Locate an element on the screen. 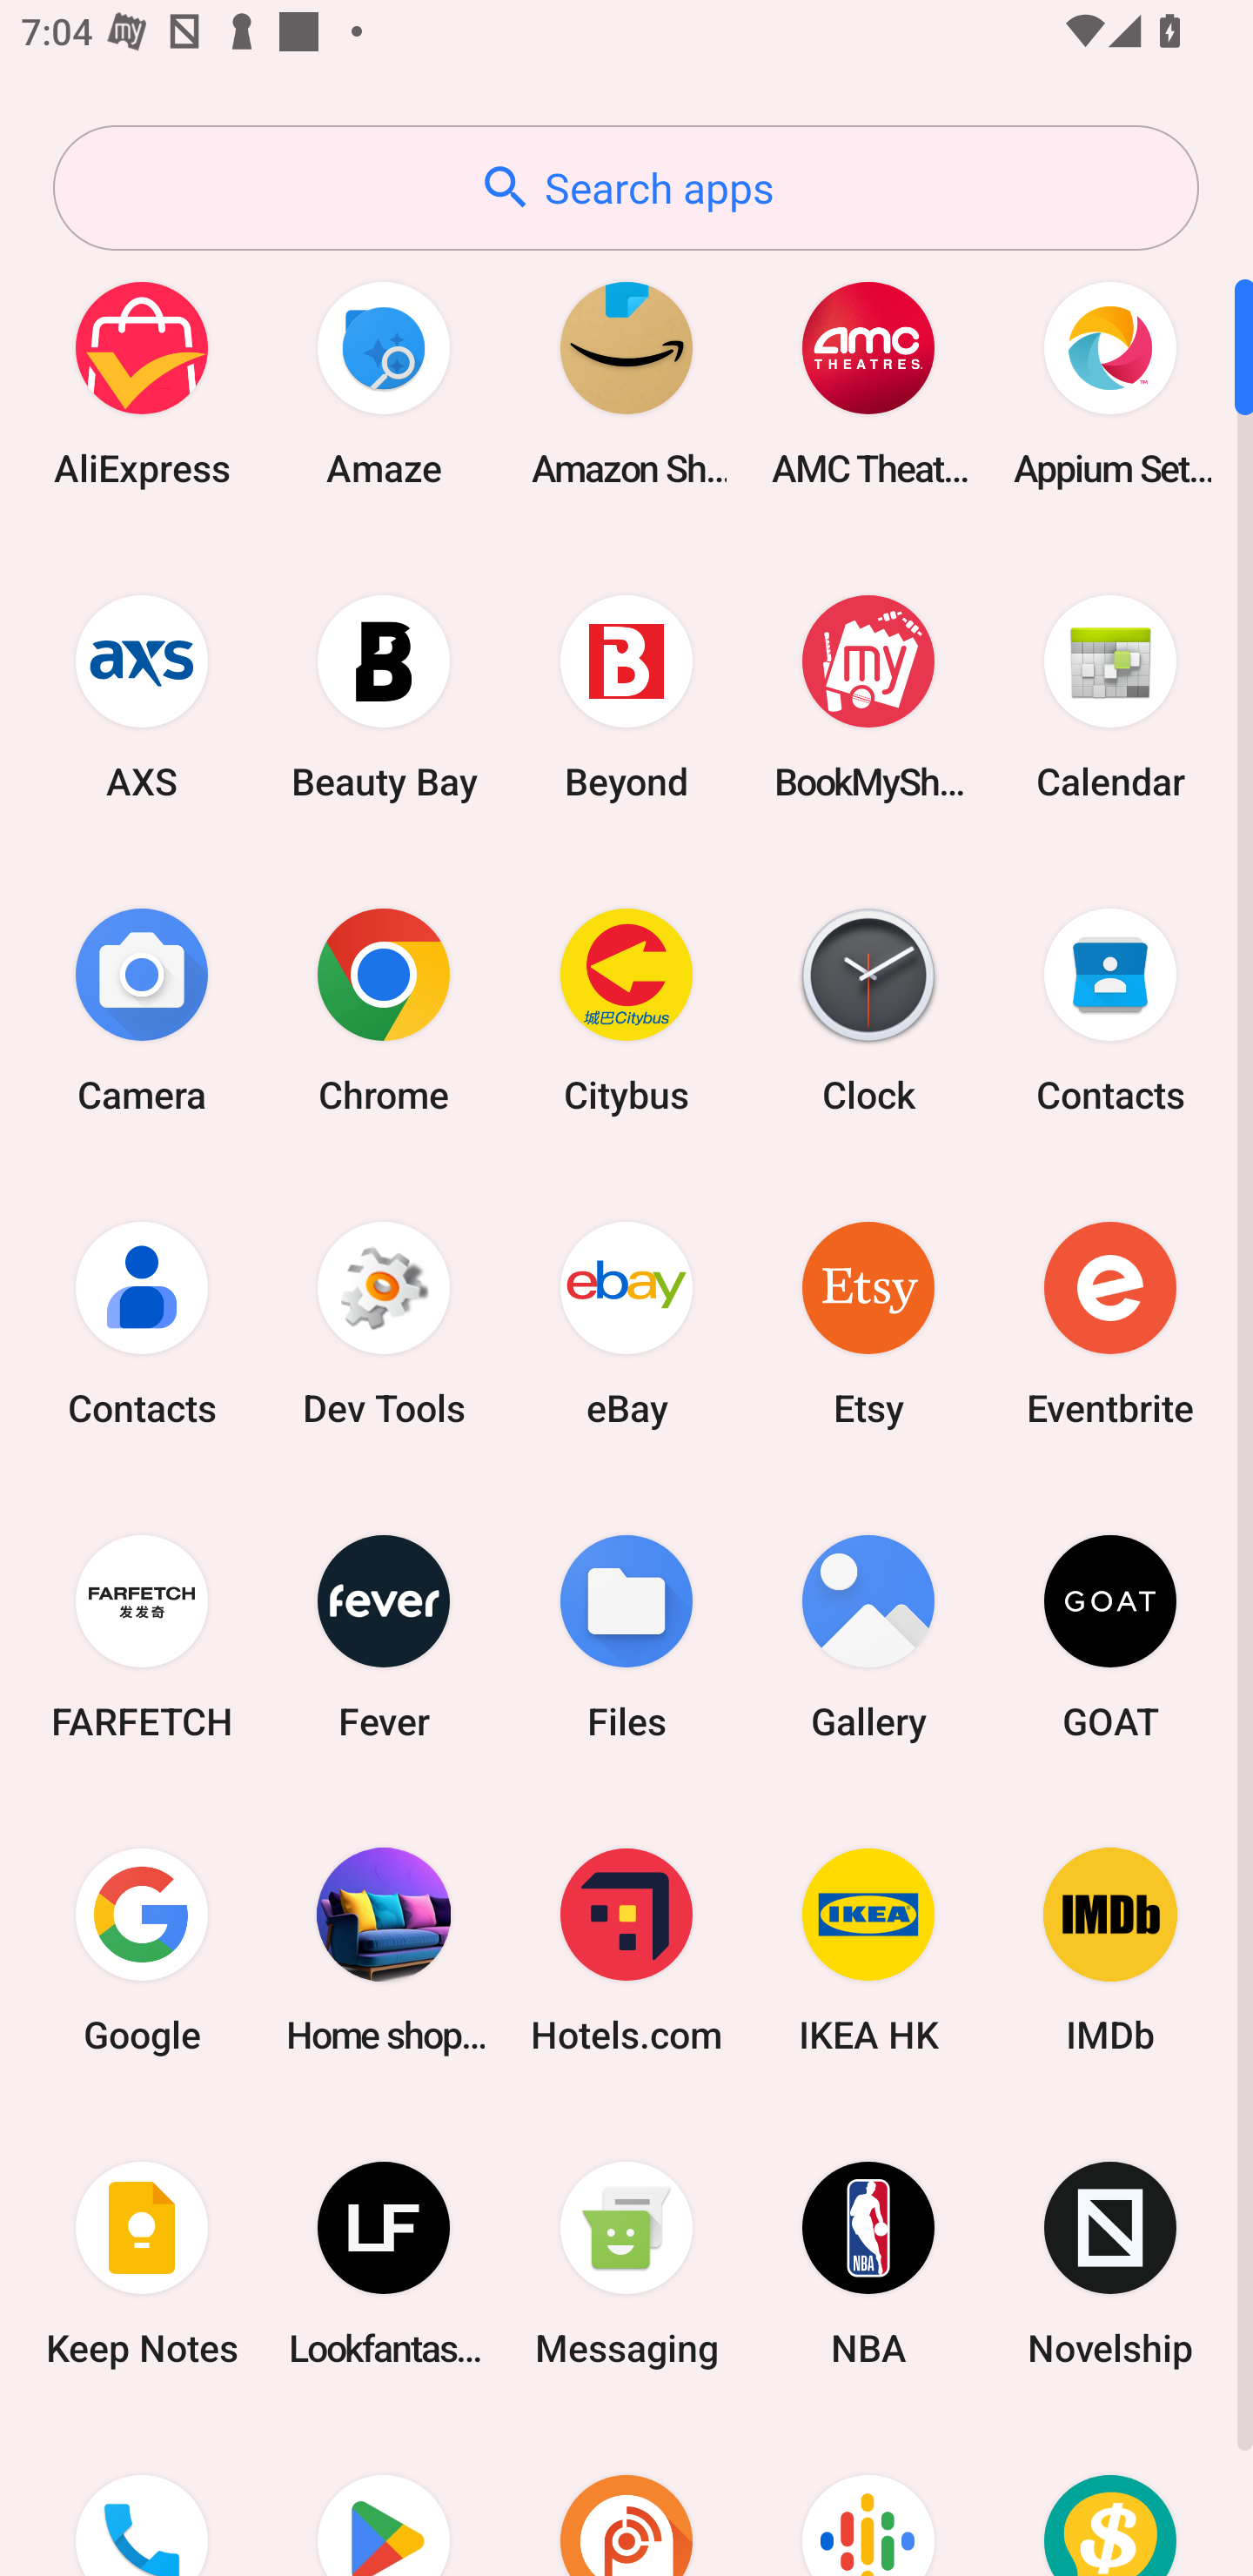 The width and height of the screenshot is (1253, 2576). Hotels.com is located at coordinates (626, 1949).